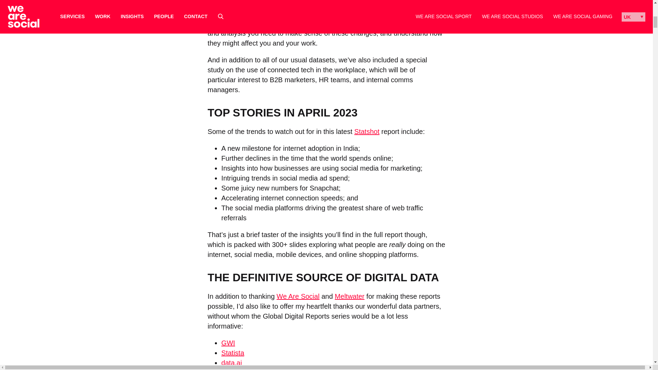  I want to click on Statista, so click(232, 353).